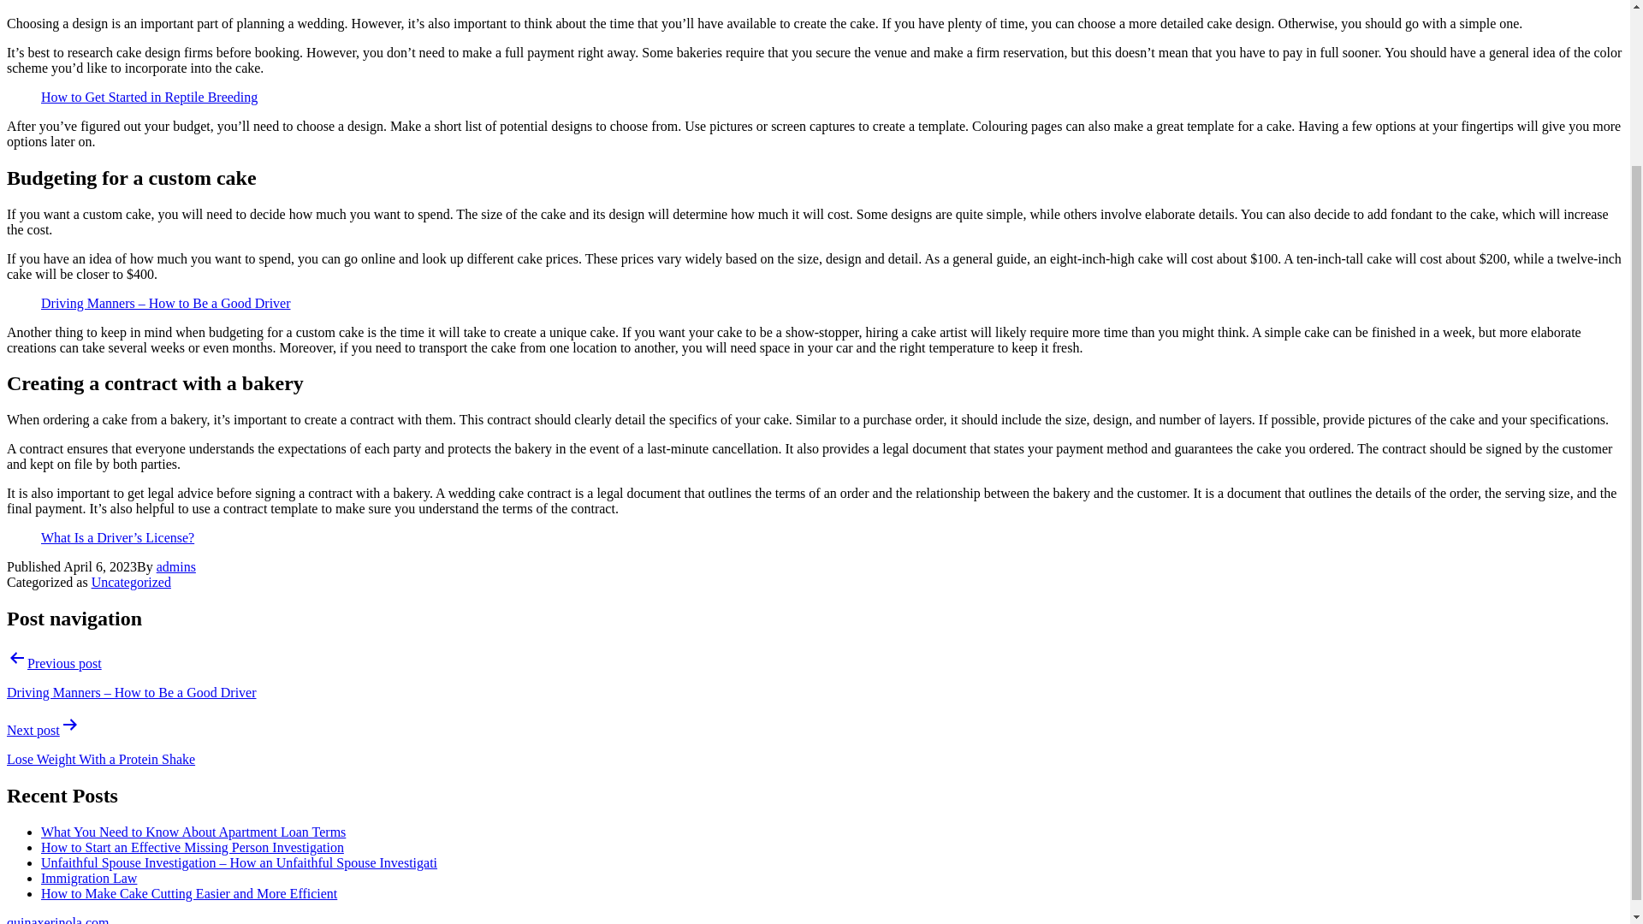  I want to click on Uncategorized, so click(131, 582).